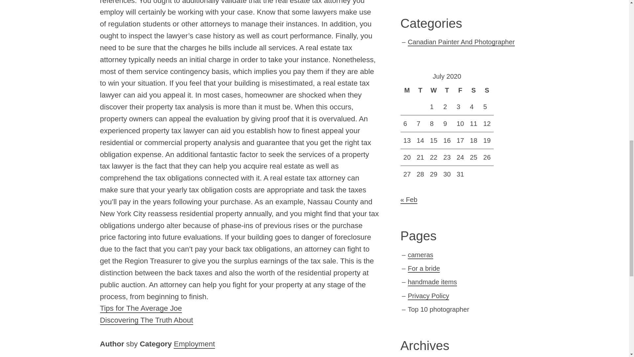  What do you see at coordinates (428, 296) in the screenshot?
I see `Privacy Policy` at bounding box center [428, 296].